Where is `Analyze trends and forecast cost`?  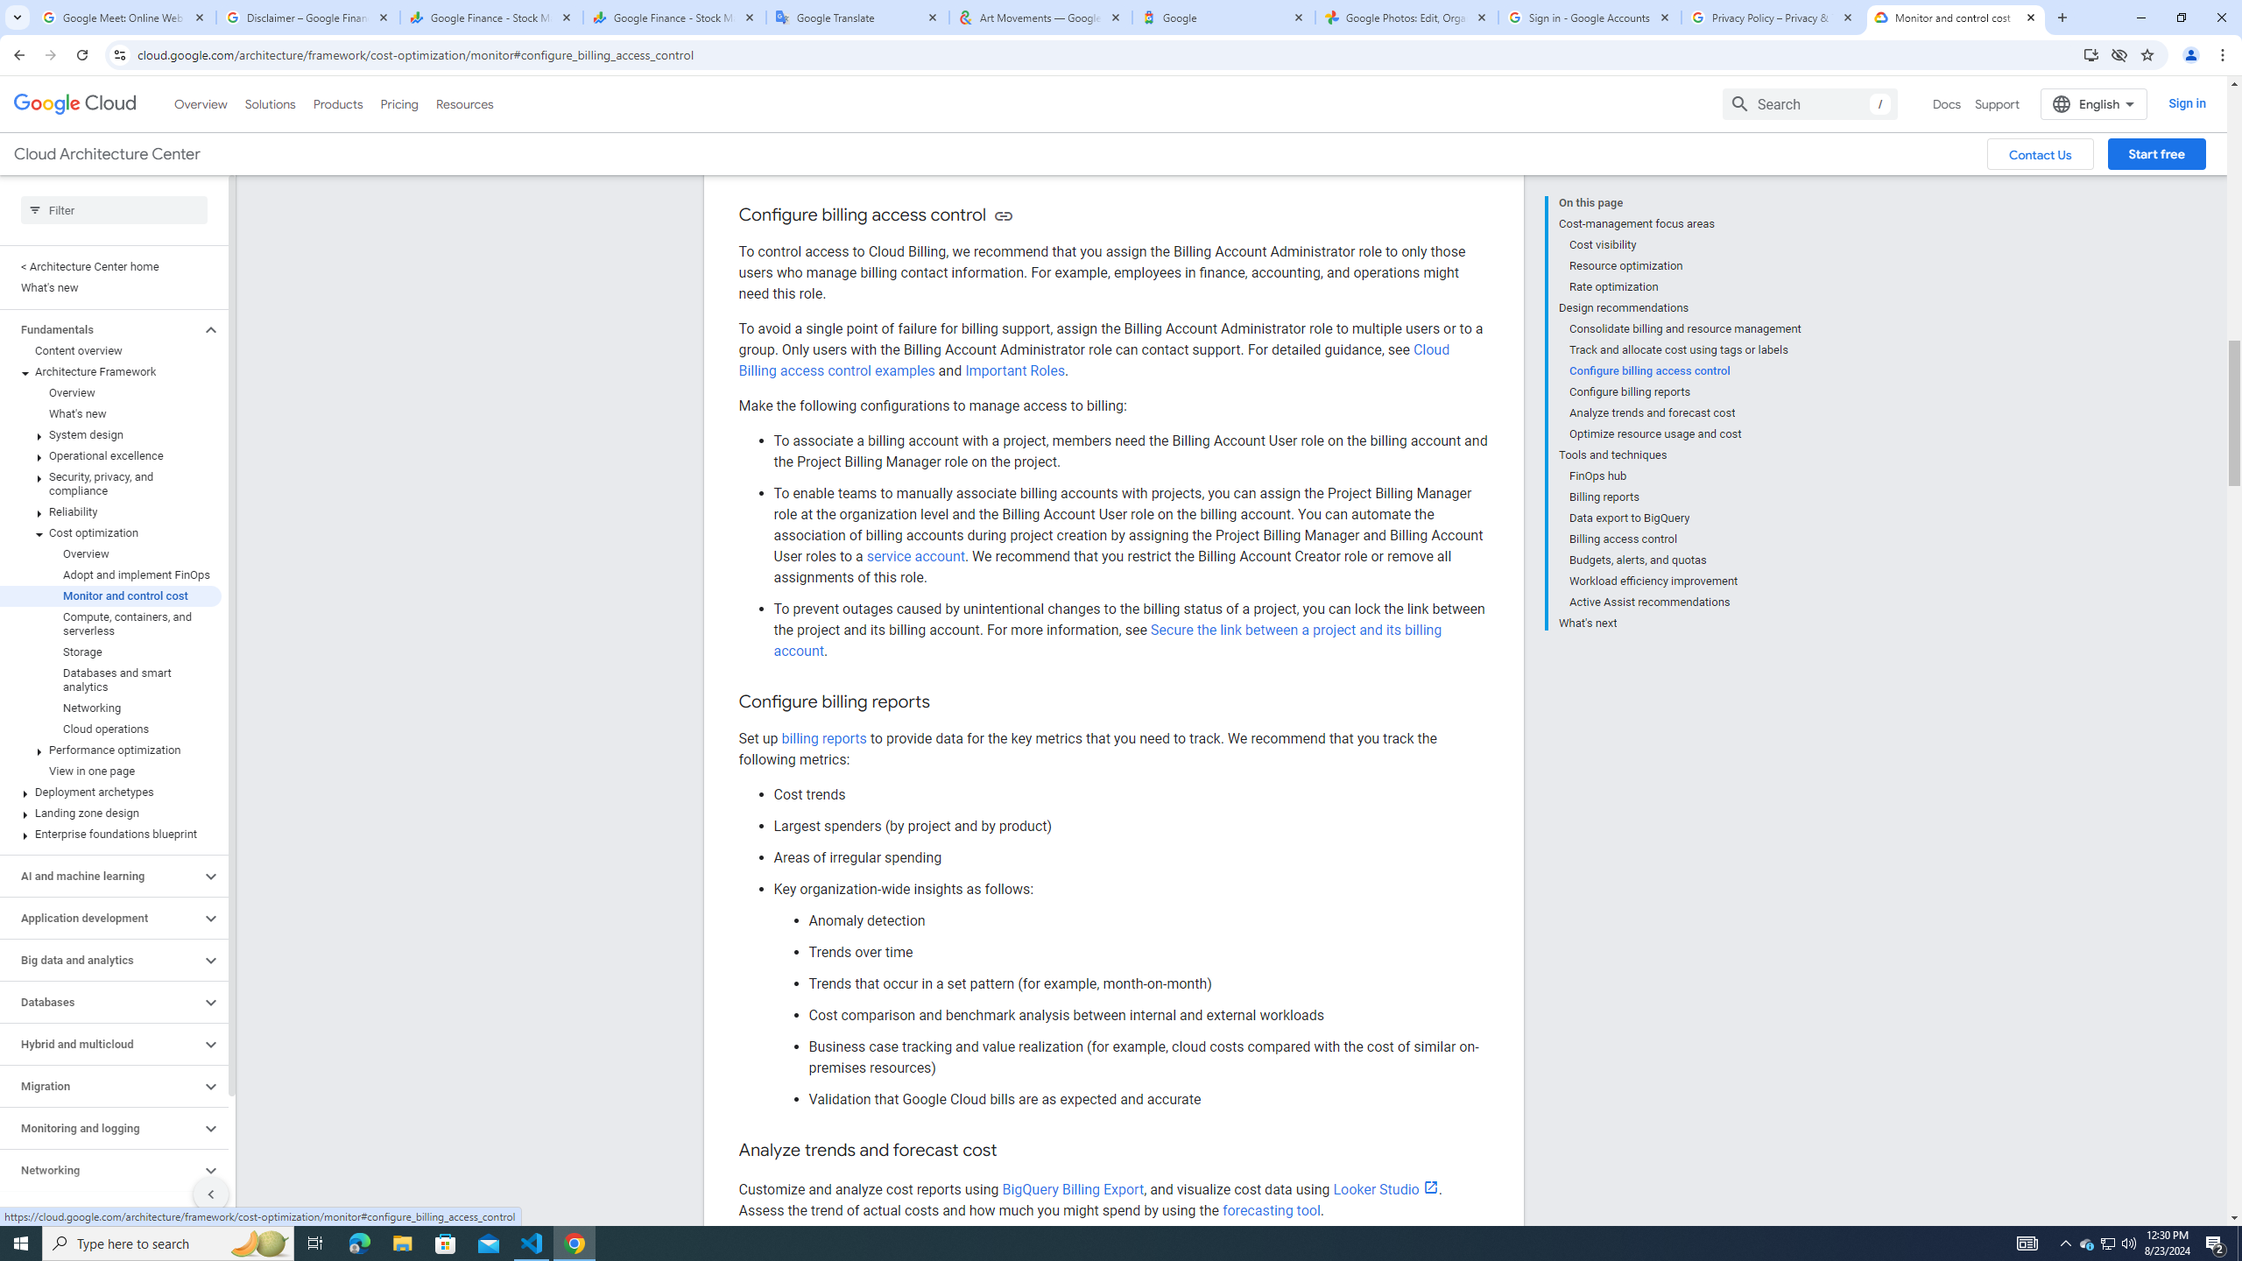 Analyze trends and forecast cost is located at coordinates (1686, 412).